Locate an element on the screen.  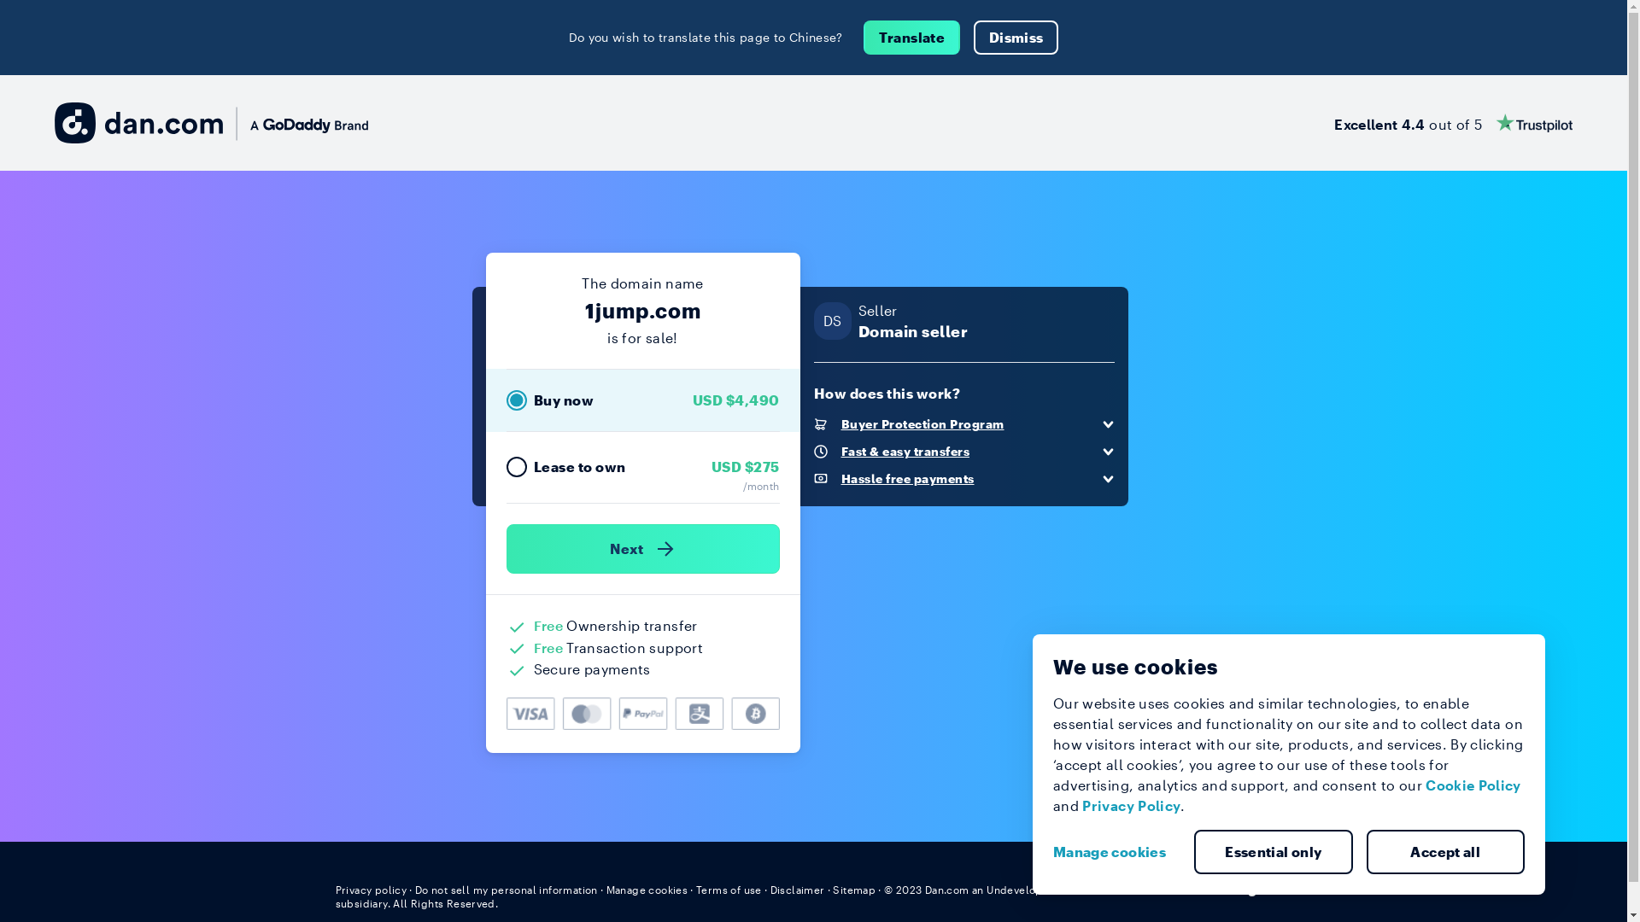
Cookie Policy is located at coordinates (1473, 785).